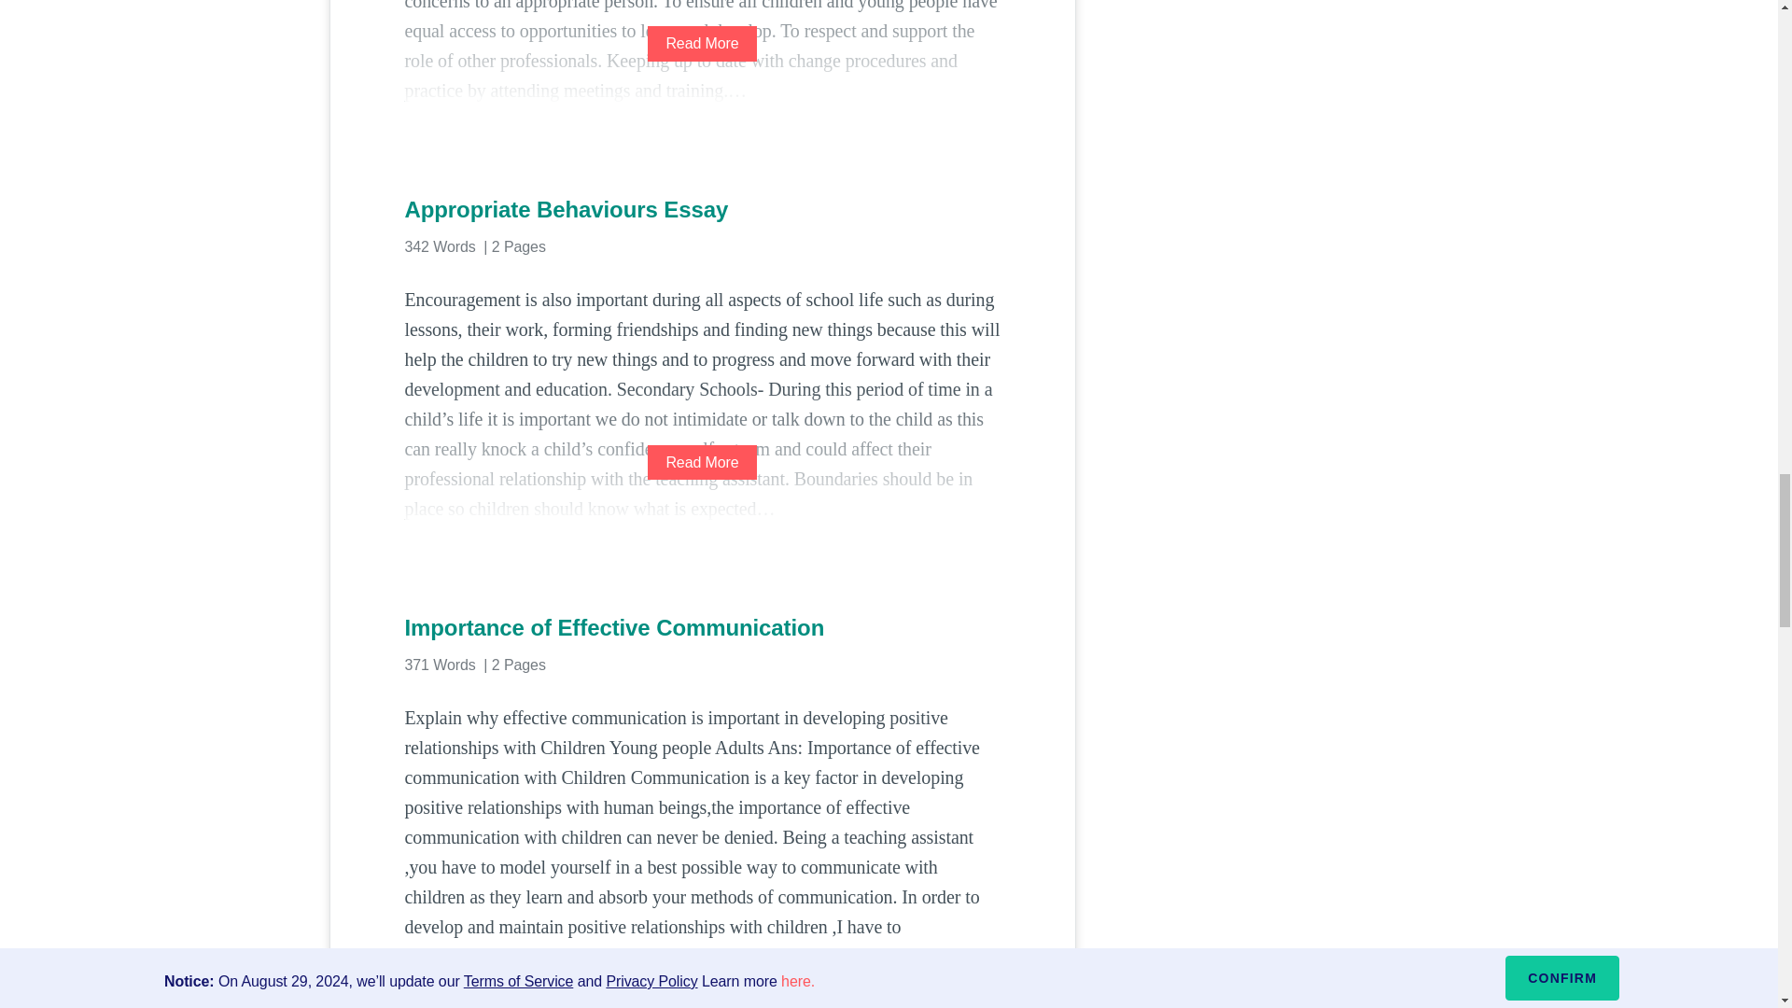 The width and height of the screenshot is (1792, 1008). Describe the element at coordinates (702, 209) in the screenshot. I see `Appropriate Behaviours Essay` at that location.